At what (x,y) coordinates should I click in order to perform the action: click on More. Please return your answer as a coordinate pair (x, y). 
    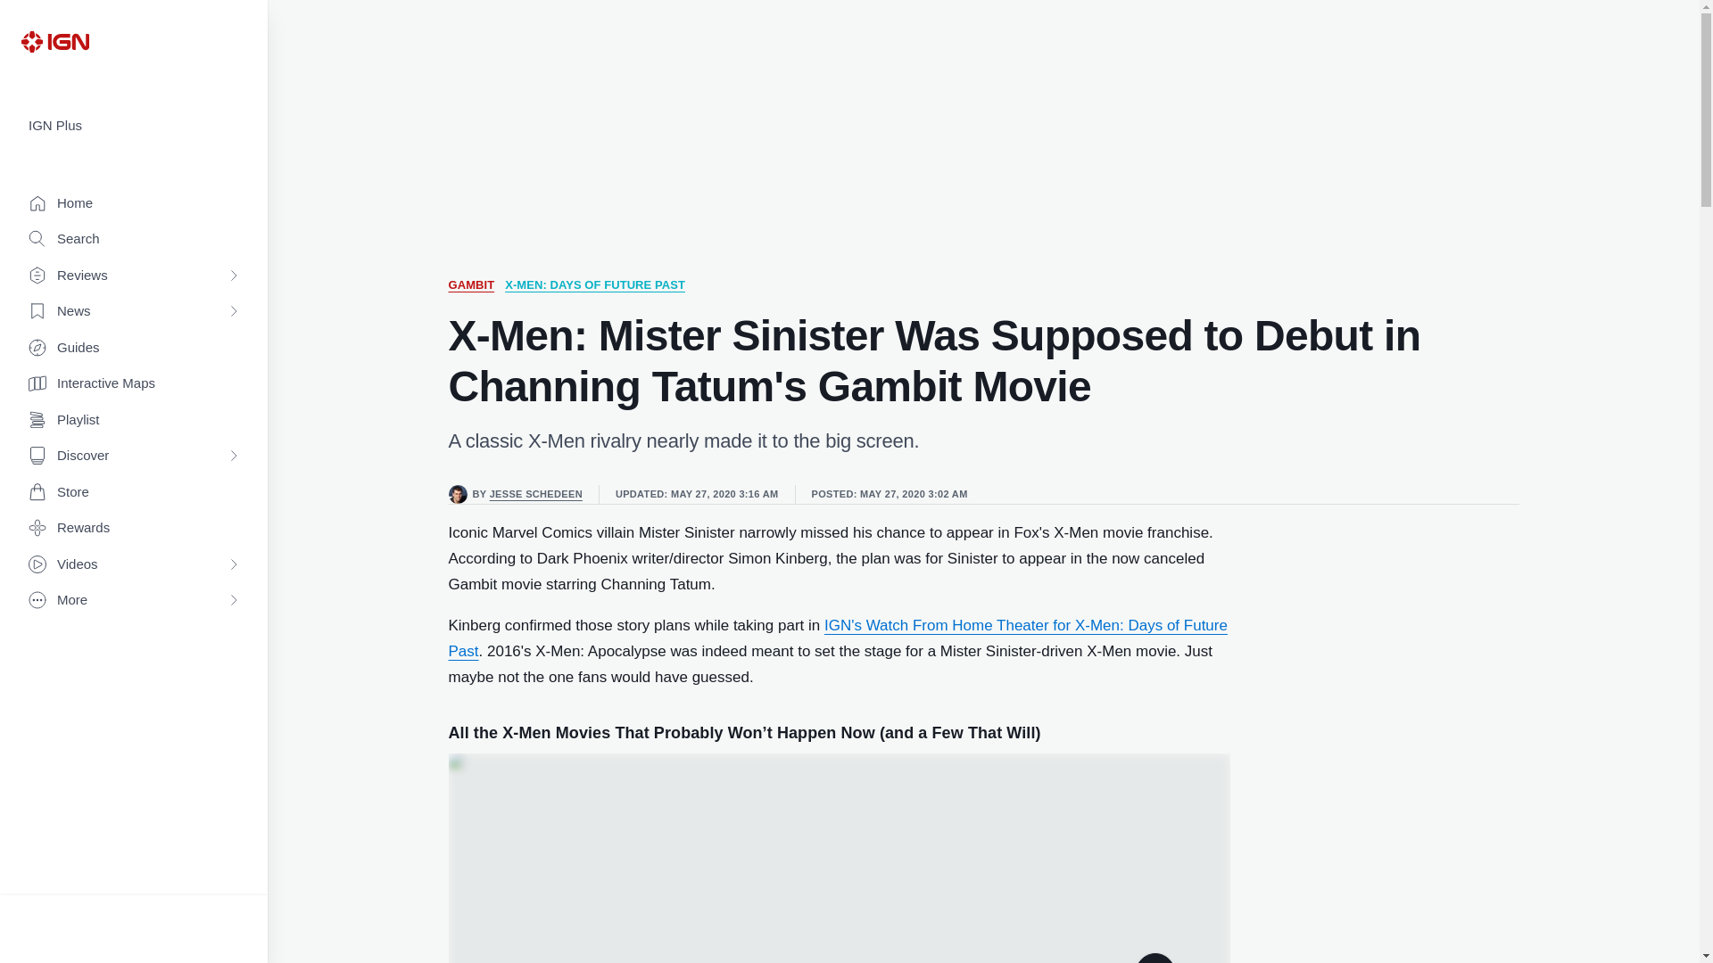
    Looking at the image, I should click on (134, 601).